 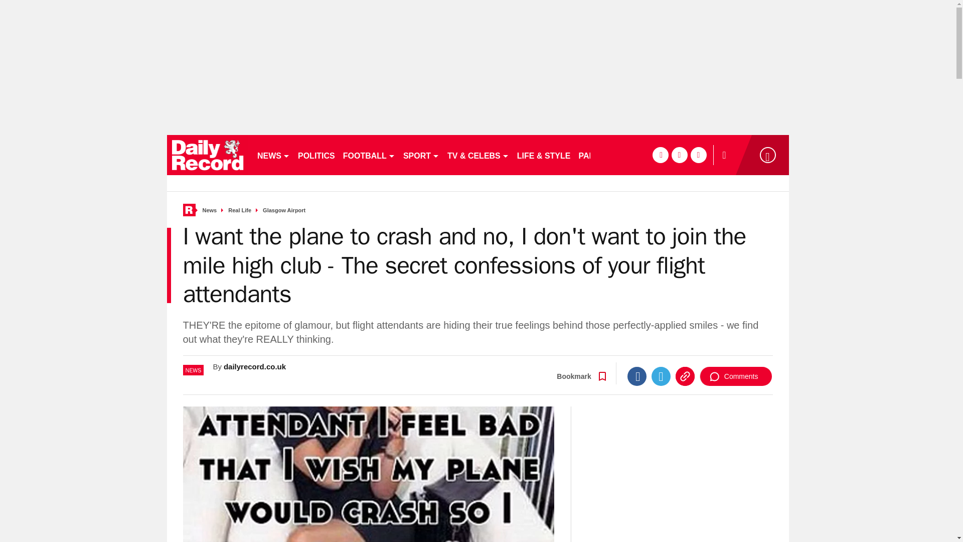 What do you see at coordinates (421, 155) in the screenshot?
I see `SPORT` at bounding box center [421, 155].